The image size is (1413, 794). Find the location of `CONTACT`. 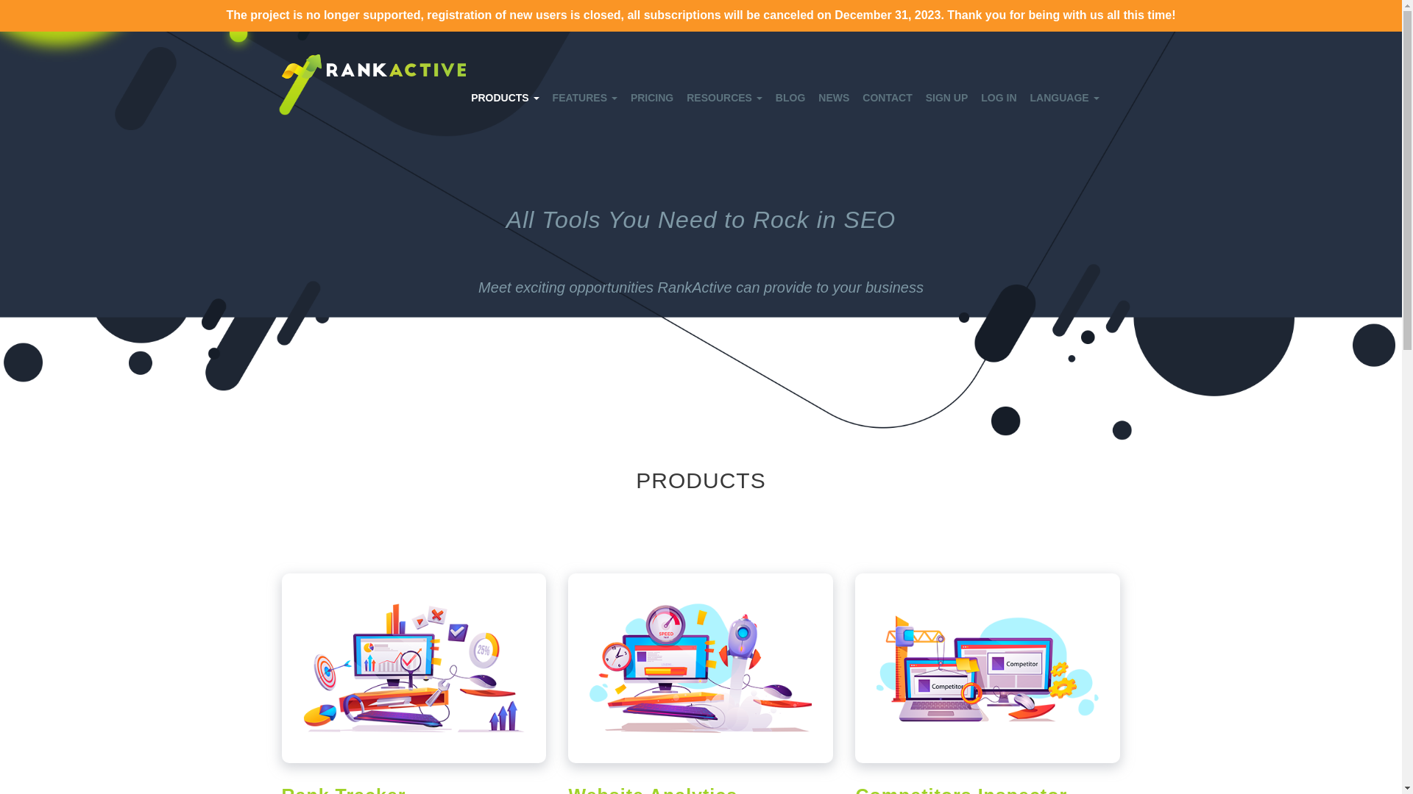

CONTACT is located at coordinates (888, 97).